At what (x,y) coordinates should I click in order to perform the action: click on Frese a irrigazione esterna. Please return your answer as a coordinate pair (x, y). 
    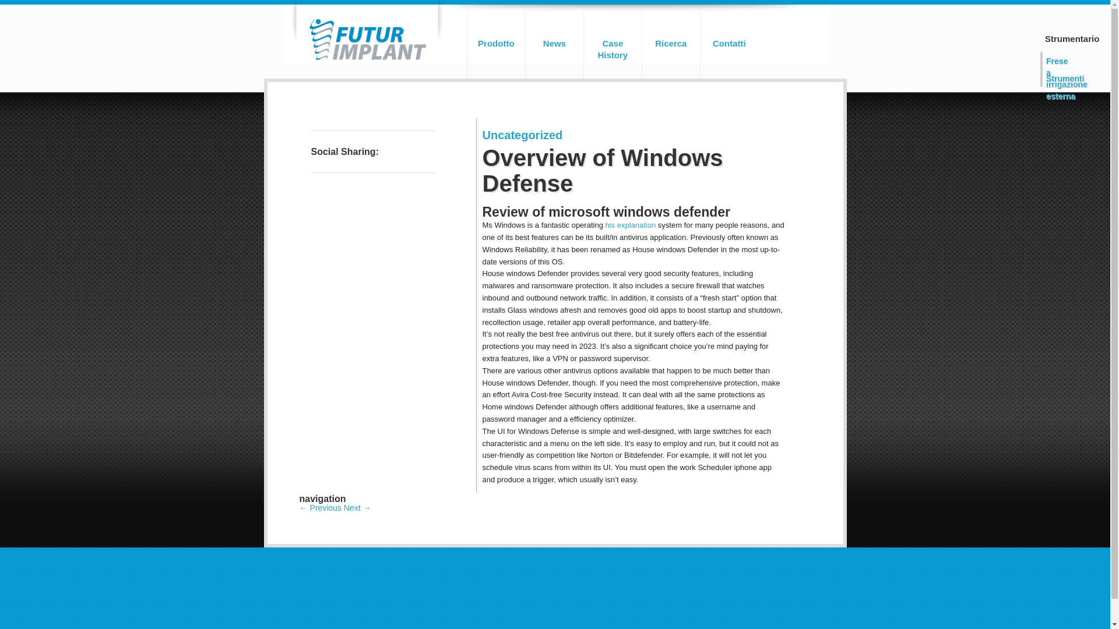
    Looking at the image, I should click on (1058, 59).